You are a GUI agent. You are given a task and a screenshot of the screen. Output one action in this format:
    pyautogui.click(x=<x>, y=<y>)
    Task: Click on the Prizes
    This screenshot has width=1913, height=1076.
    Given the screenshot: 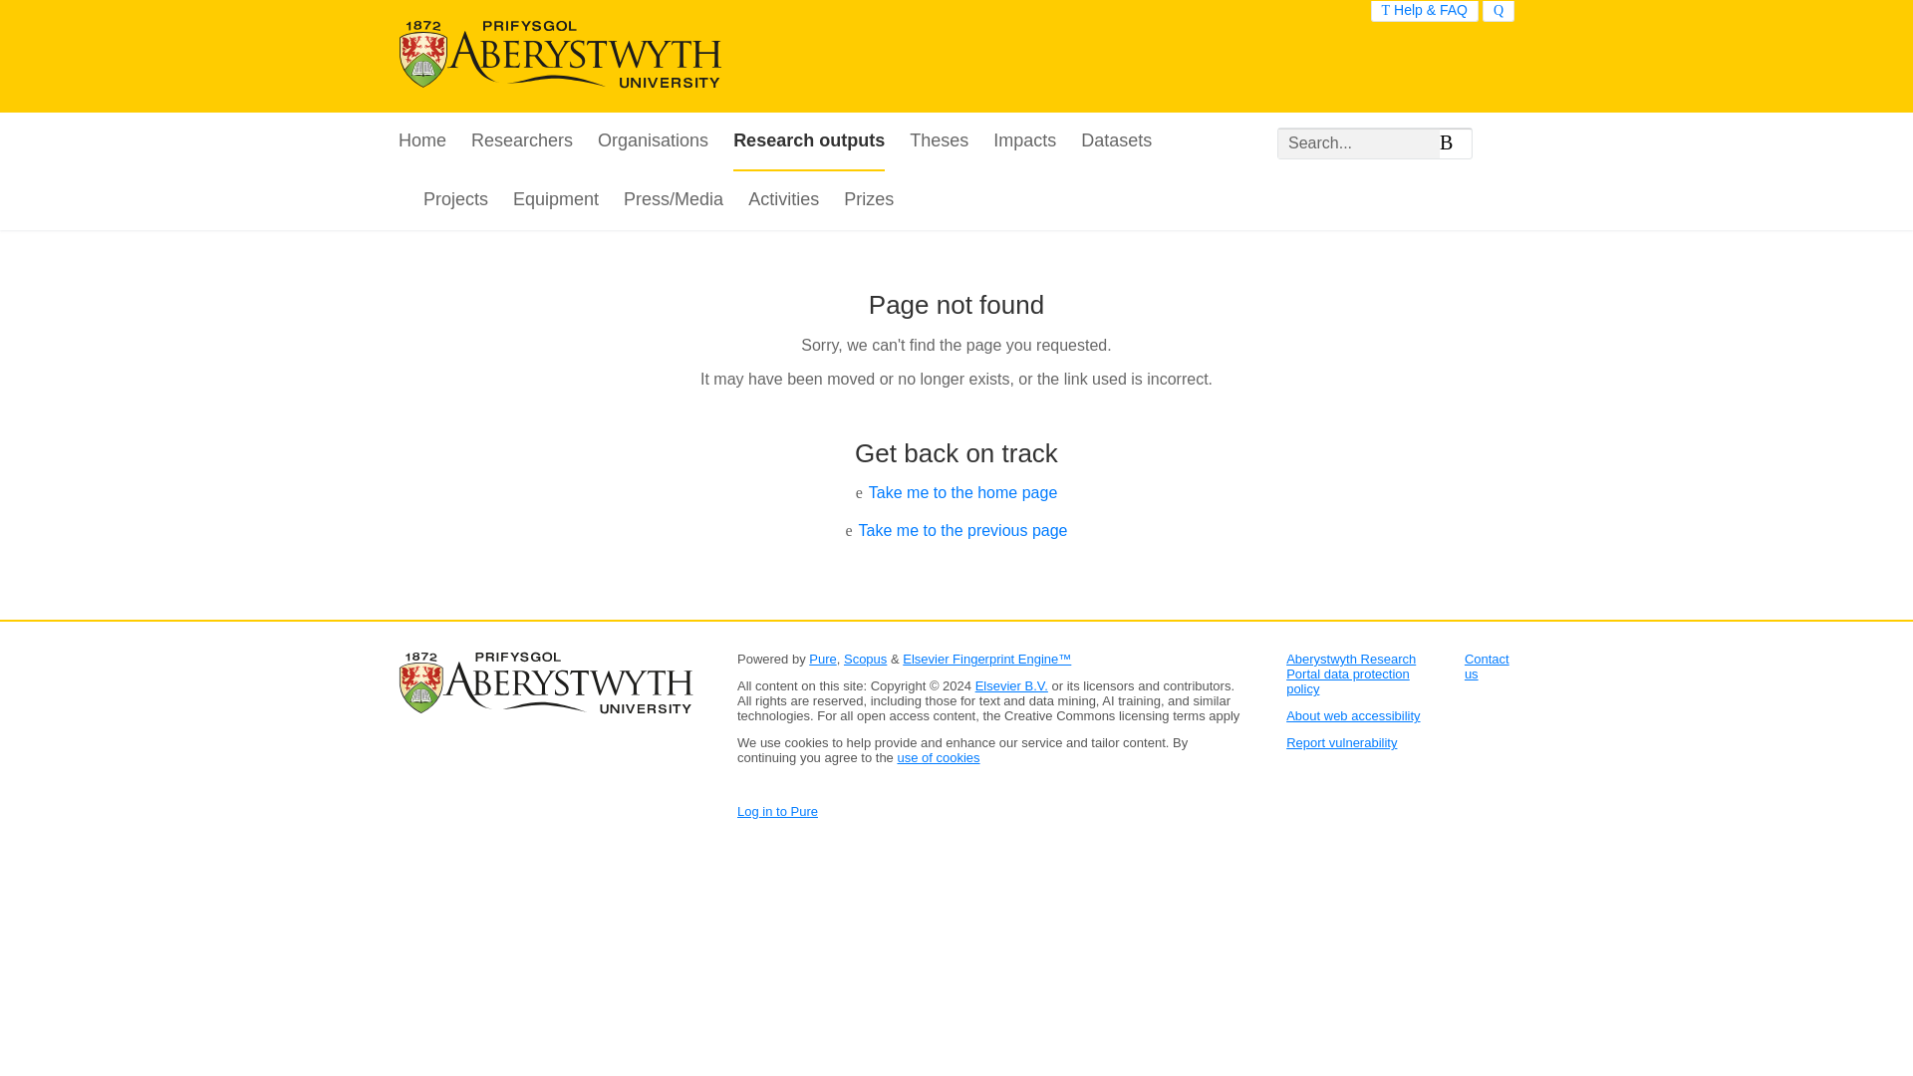 What is the action you would take?
    pyautogui.click(x=868, y=200)
    